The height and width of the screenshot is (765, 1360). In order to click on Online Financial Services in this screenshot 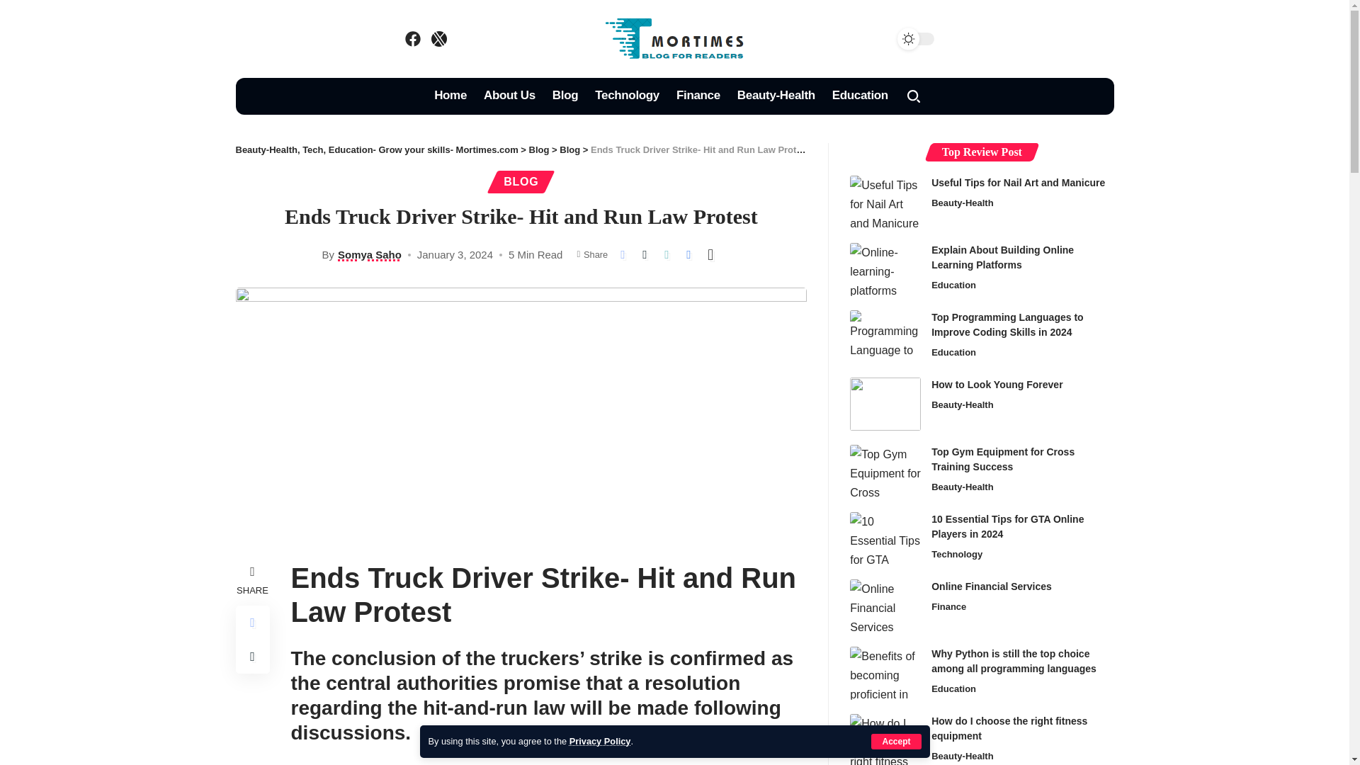, I will do `click(885, 606)`.